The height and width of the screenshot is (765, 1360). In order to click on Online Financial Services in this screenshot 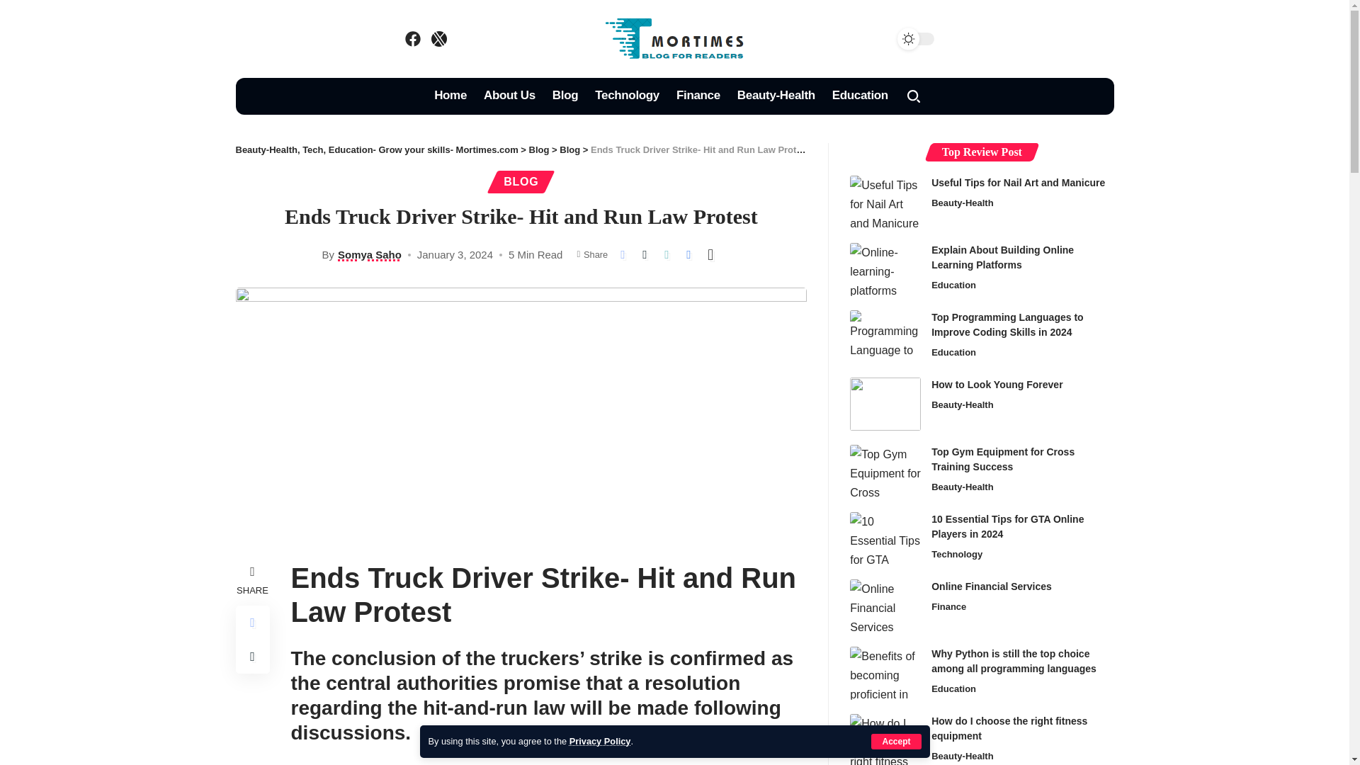, I will do `click(885, 606)`.